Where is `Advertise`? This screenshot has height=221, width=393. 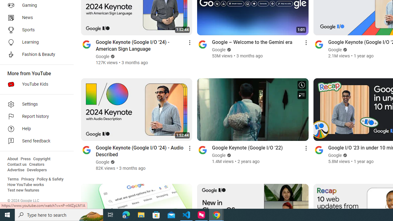
Advertise is located at coordinates (16, 170).